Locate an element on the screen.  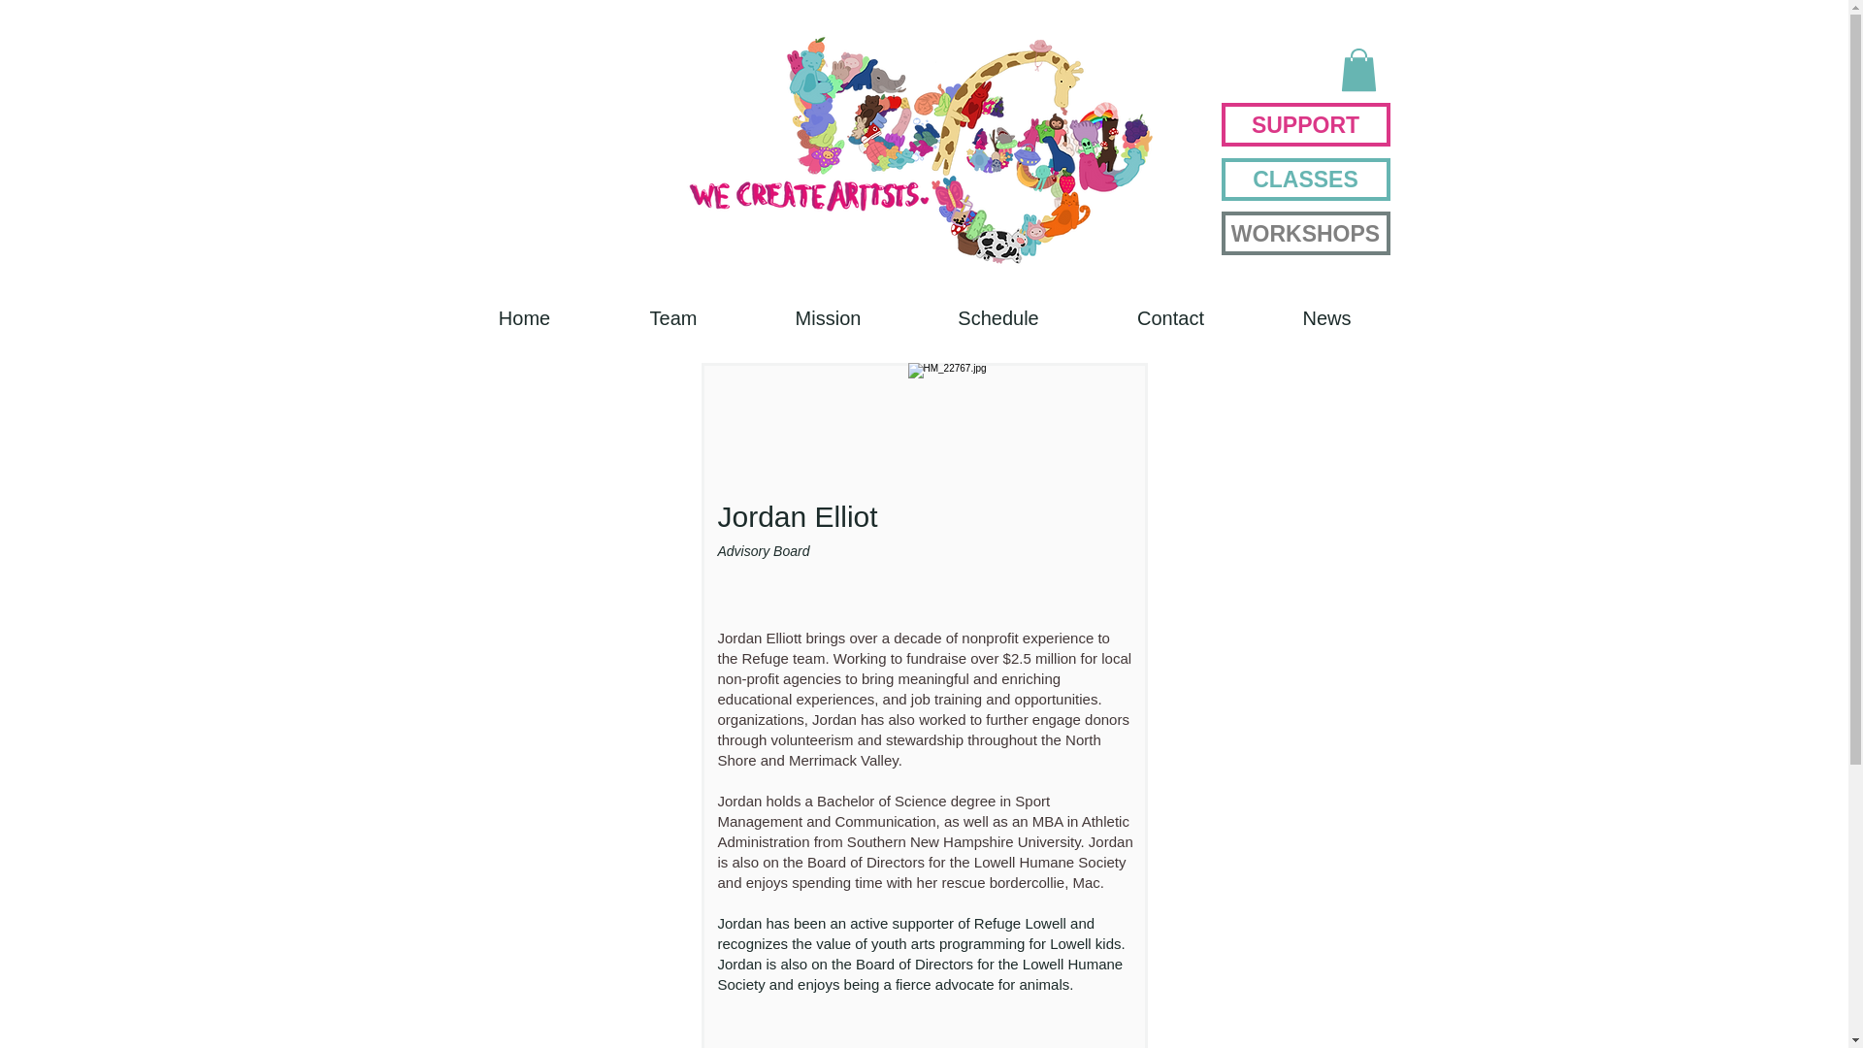
WORKSHOPS is located at coordinates (1304, 233).